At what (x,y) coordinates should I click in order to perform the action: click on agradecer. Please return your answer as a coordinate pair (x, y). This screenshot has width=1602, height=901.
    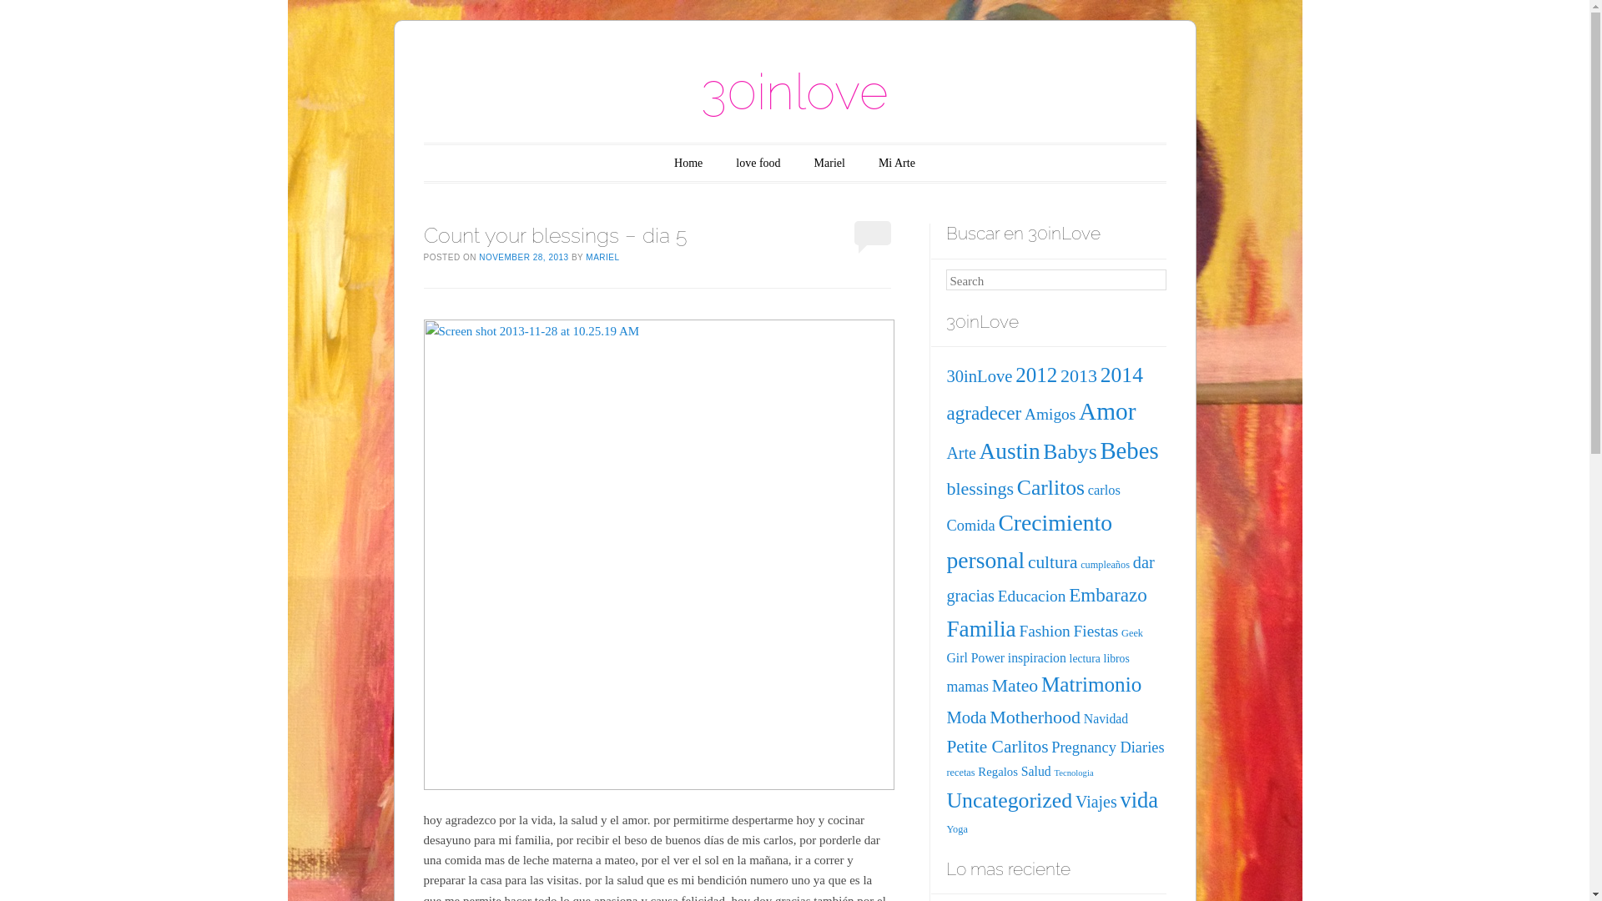
    Looking at the image, I should click on (984, 413).